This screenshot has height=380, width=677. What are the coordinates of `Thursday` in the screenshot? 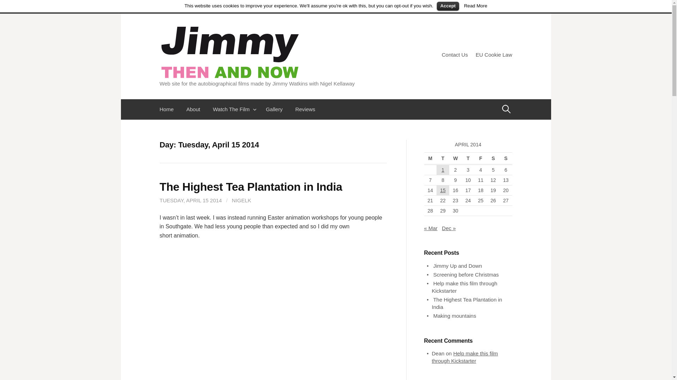 It's located at (468, 158).